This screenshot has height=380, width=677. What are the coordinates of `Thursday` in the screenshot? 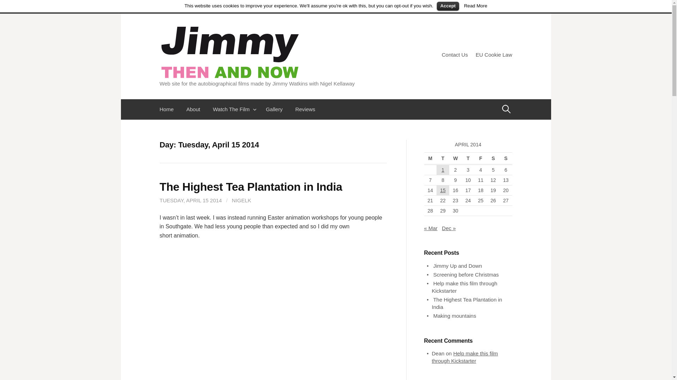 It's located at (468, 158).